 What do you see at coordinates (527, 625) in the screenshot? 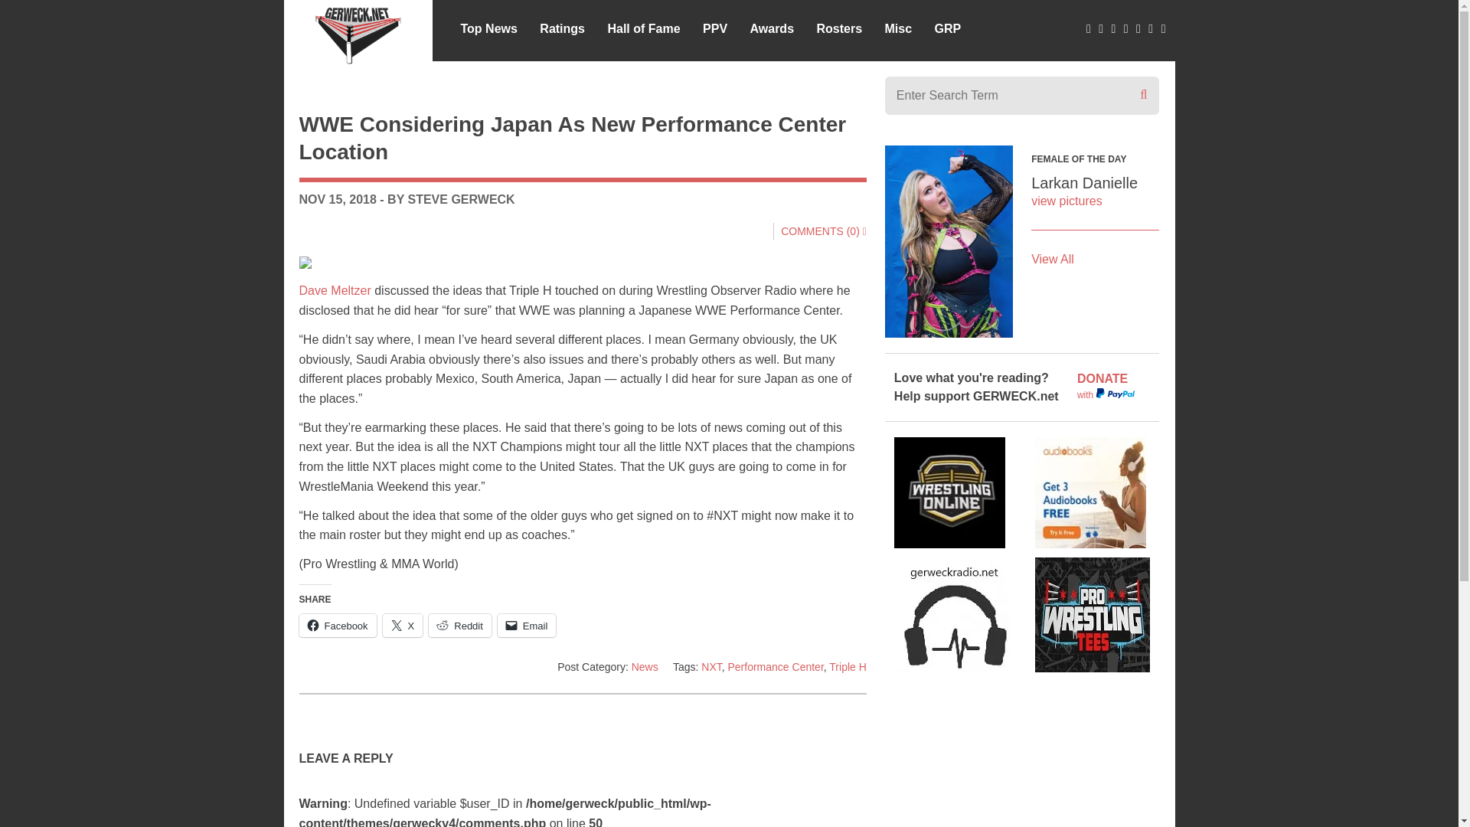
I see `Click to email a link to a friend` at bounding box center [527, 625].